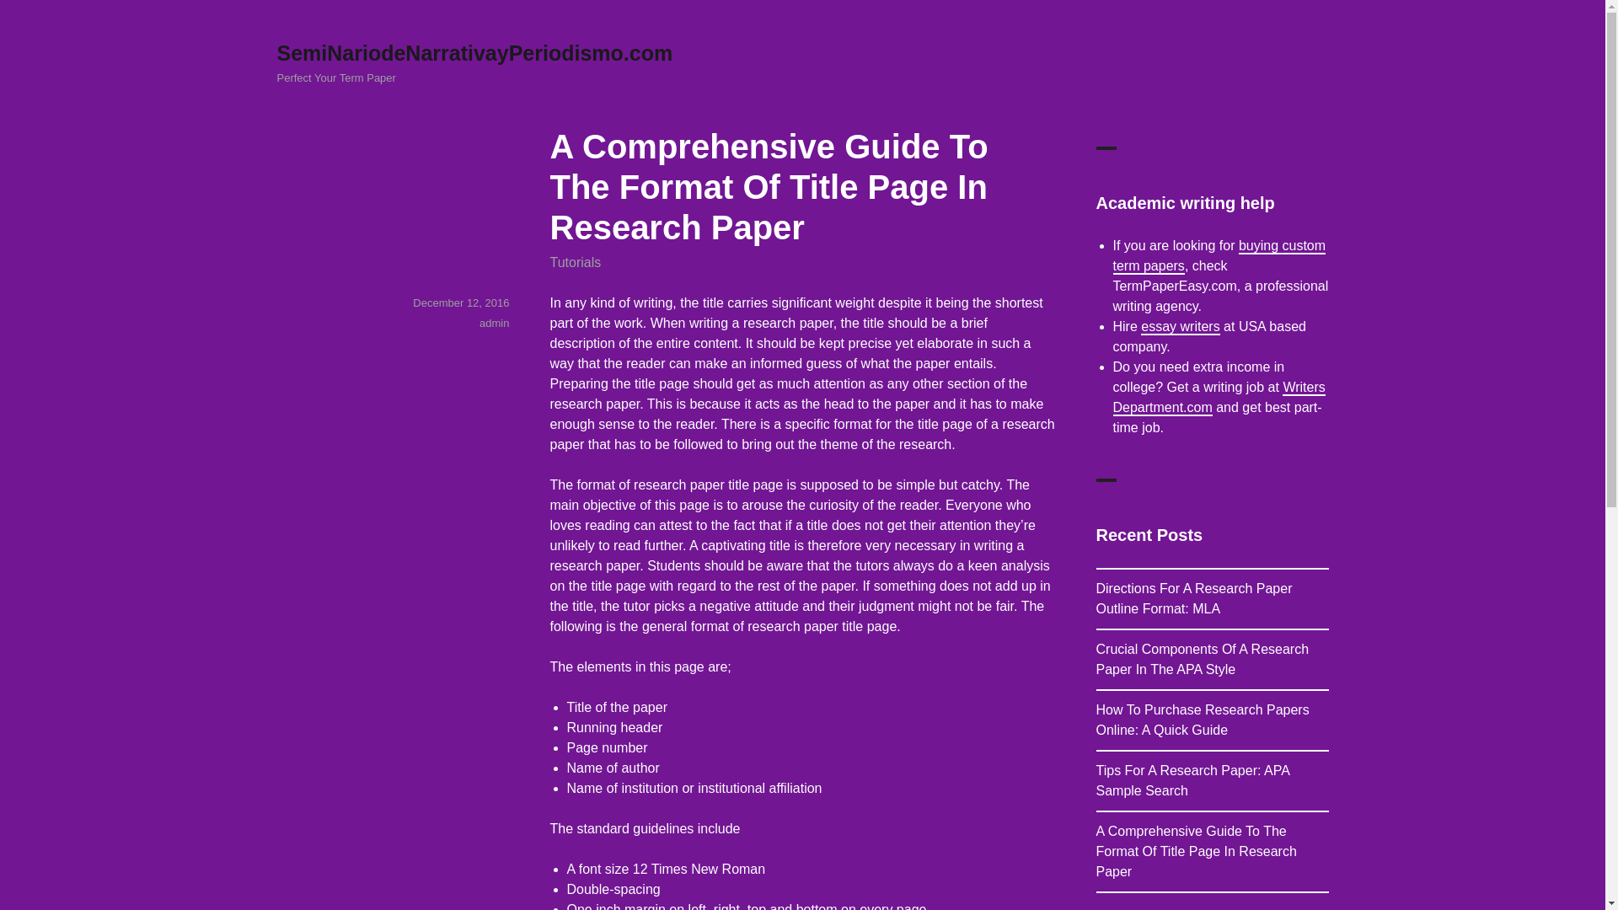  I want to click on admin, so click(494, 322).